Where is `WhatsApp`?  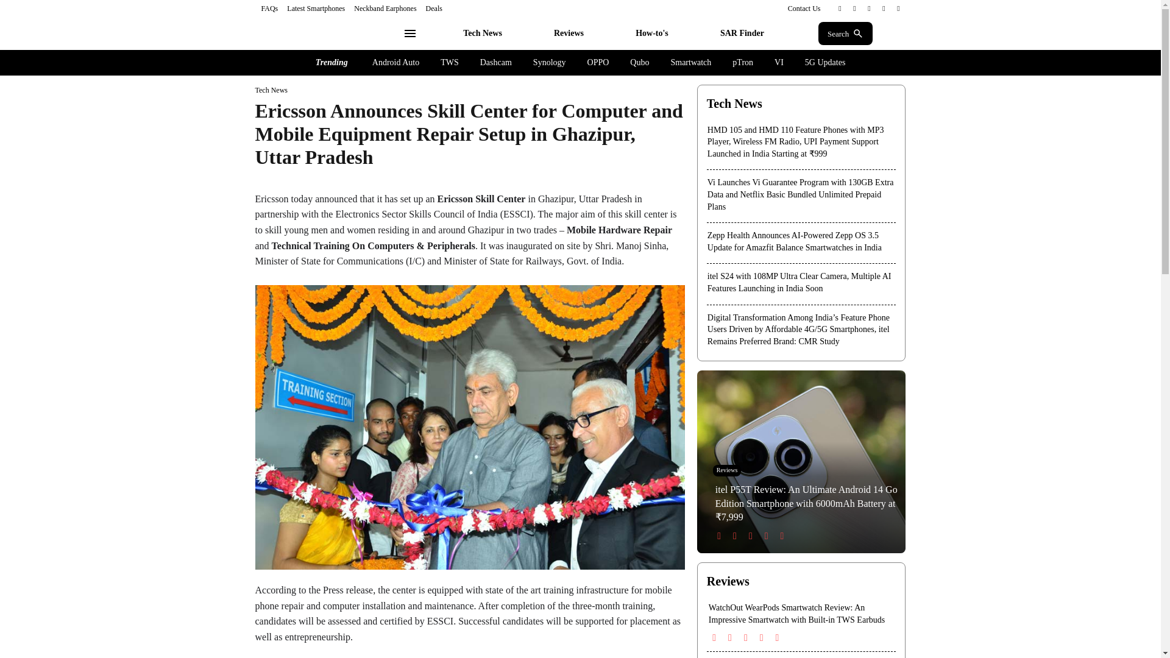 WhatsApp is located at coordinates (884, 9).